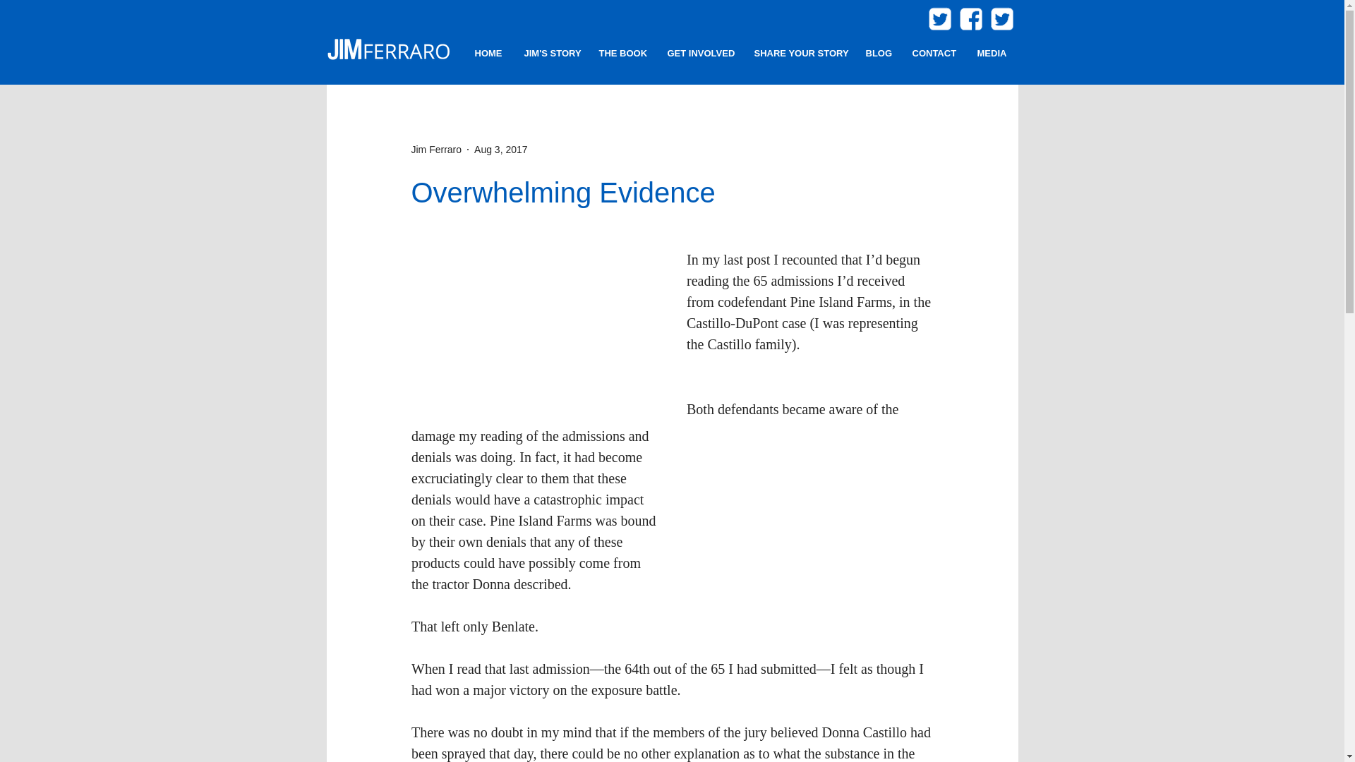 The width and height of the screenshot is (1355, 762). I want to click on CONTACT, so click(933, 54).